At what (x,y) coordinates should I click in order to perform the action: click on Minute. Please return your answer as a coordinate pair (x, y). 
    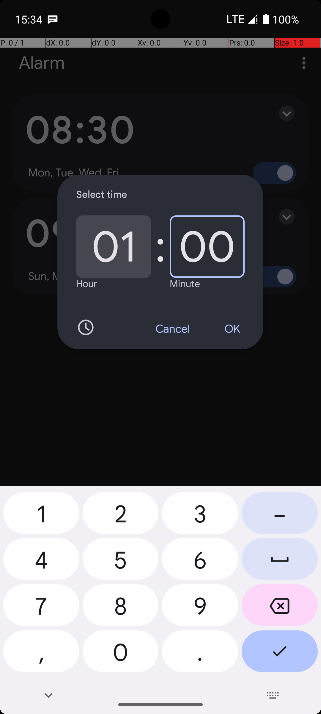
    Looking at the image, I should click on (185, 284).